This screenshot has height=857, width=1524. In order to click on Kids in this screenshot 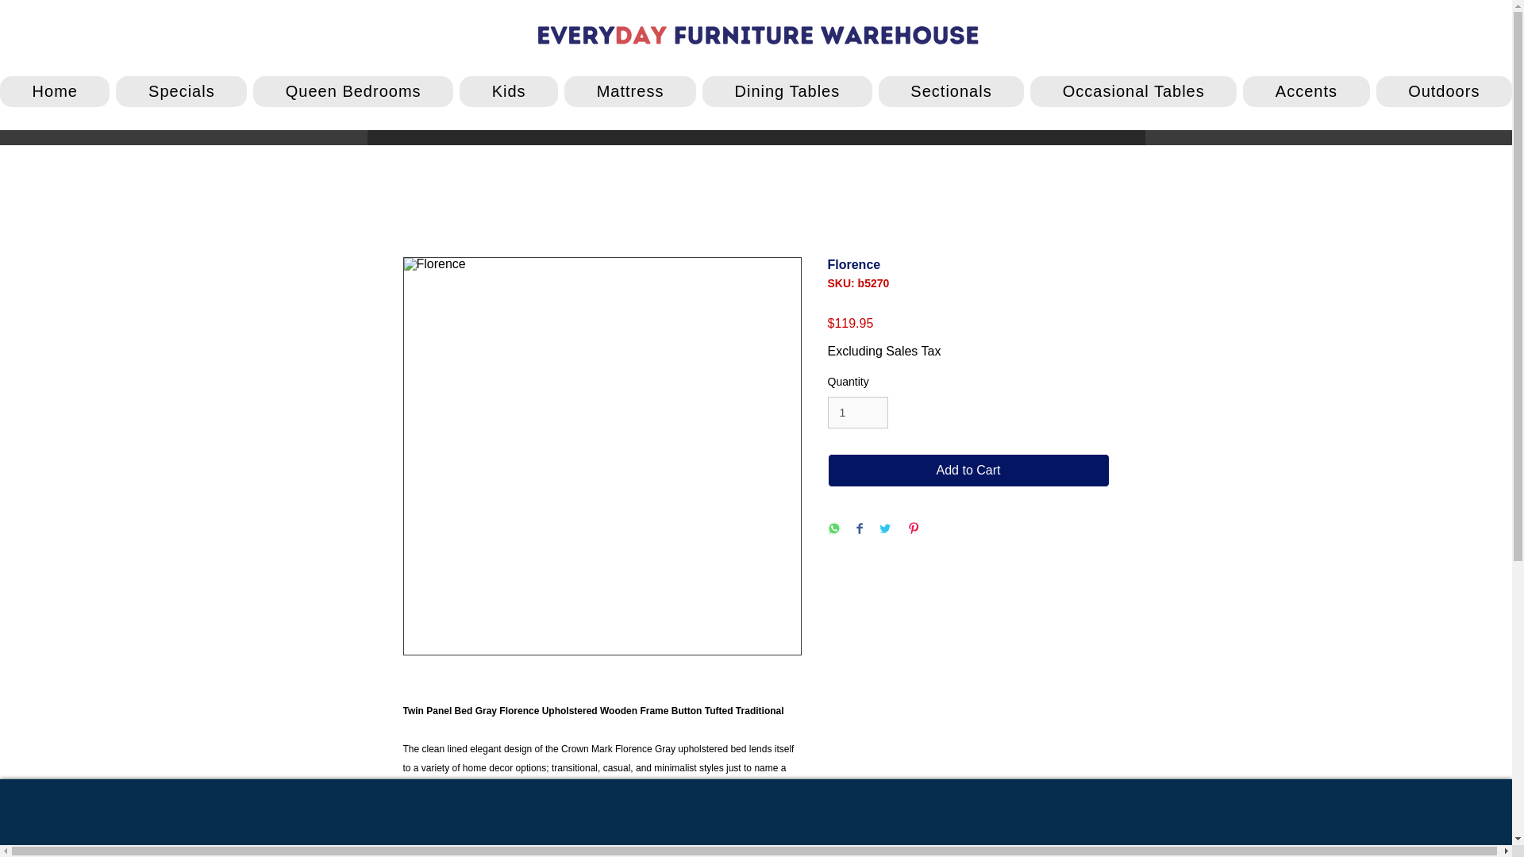, I will do `click(508, 92)`.